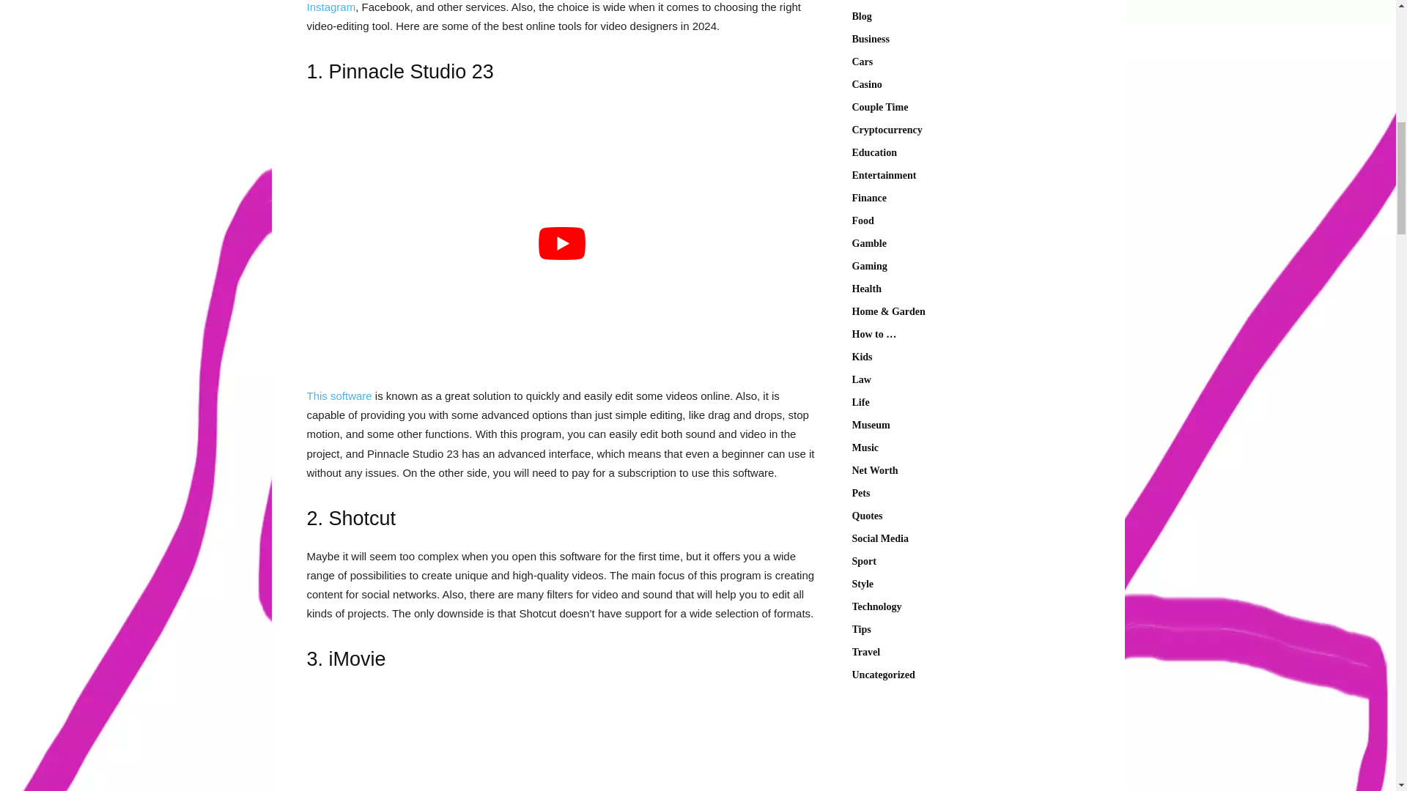  Describe the element at coordinates (331, 7) in the screenshot. I see `Instagram` at that location.